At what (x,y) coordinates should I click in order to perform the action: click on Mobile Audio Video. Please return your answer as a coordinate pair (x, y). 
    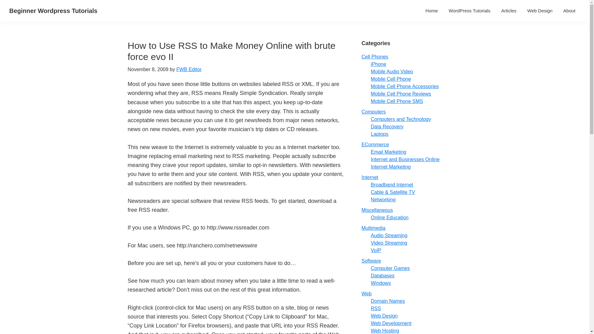
    Looking at the image, I should click on (392, 71).